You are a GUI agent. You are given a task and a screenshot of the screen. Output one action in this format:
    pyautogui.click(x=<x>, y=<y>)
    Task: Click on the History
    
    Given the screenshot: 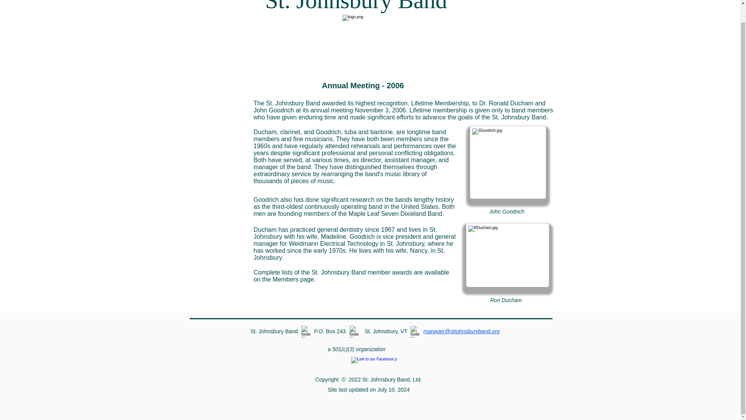 What is the action you would take?
    pyautogui.click(x=212, y=140)
    